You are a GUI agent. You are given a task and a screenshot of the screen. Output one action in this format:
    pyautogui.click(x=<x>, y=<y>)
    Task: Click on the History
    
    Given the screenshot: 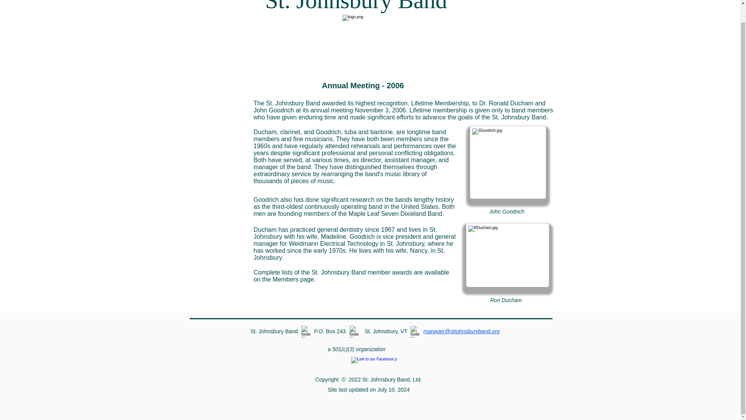 What is the action you would take?
    pyautogui.click(x=212, y=140)
    